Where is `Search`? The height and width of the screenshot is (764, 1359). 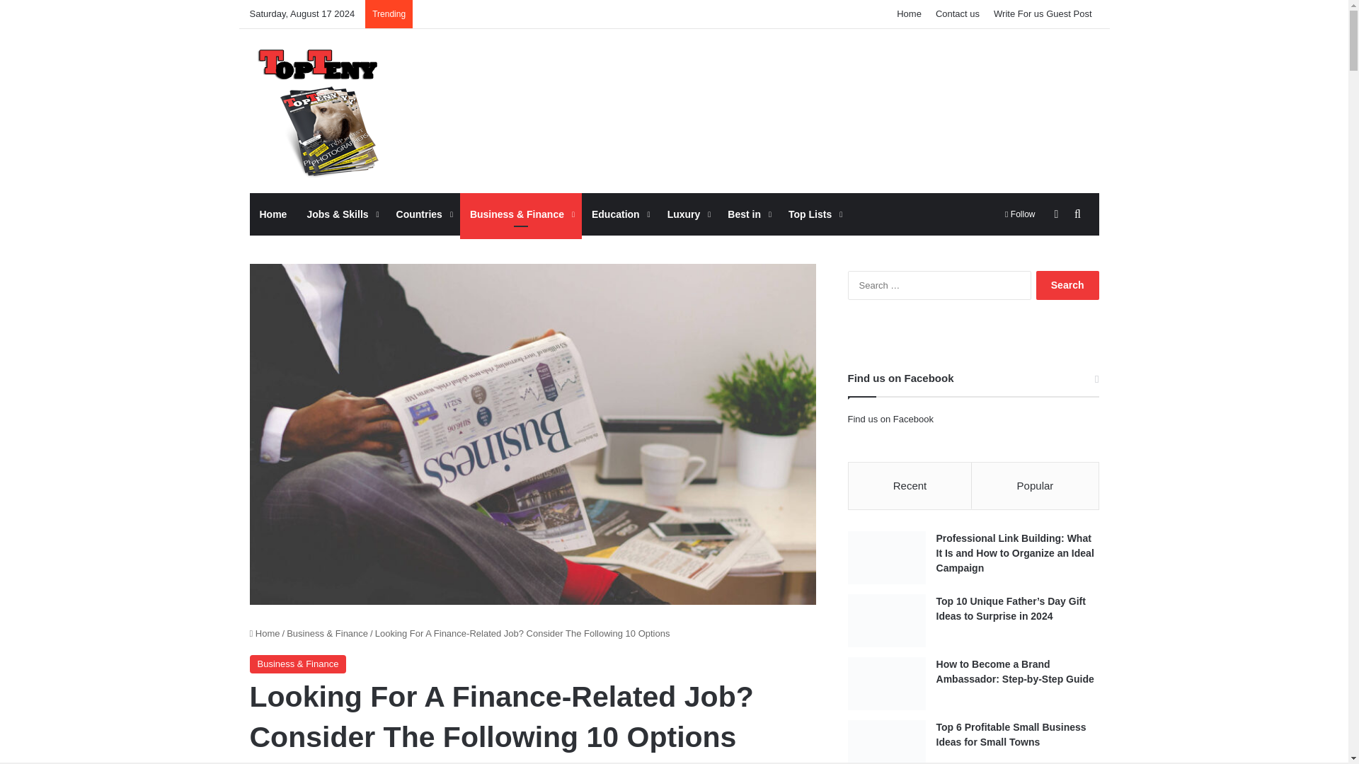 Search is located at coordinates (1067, 286).